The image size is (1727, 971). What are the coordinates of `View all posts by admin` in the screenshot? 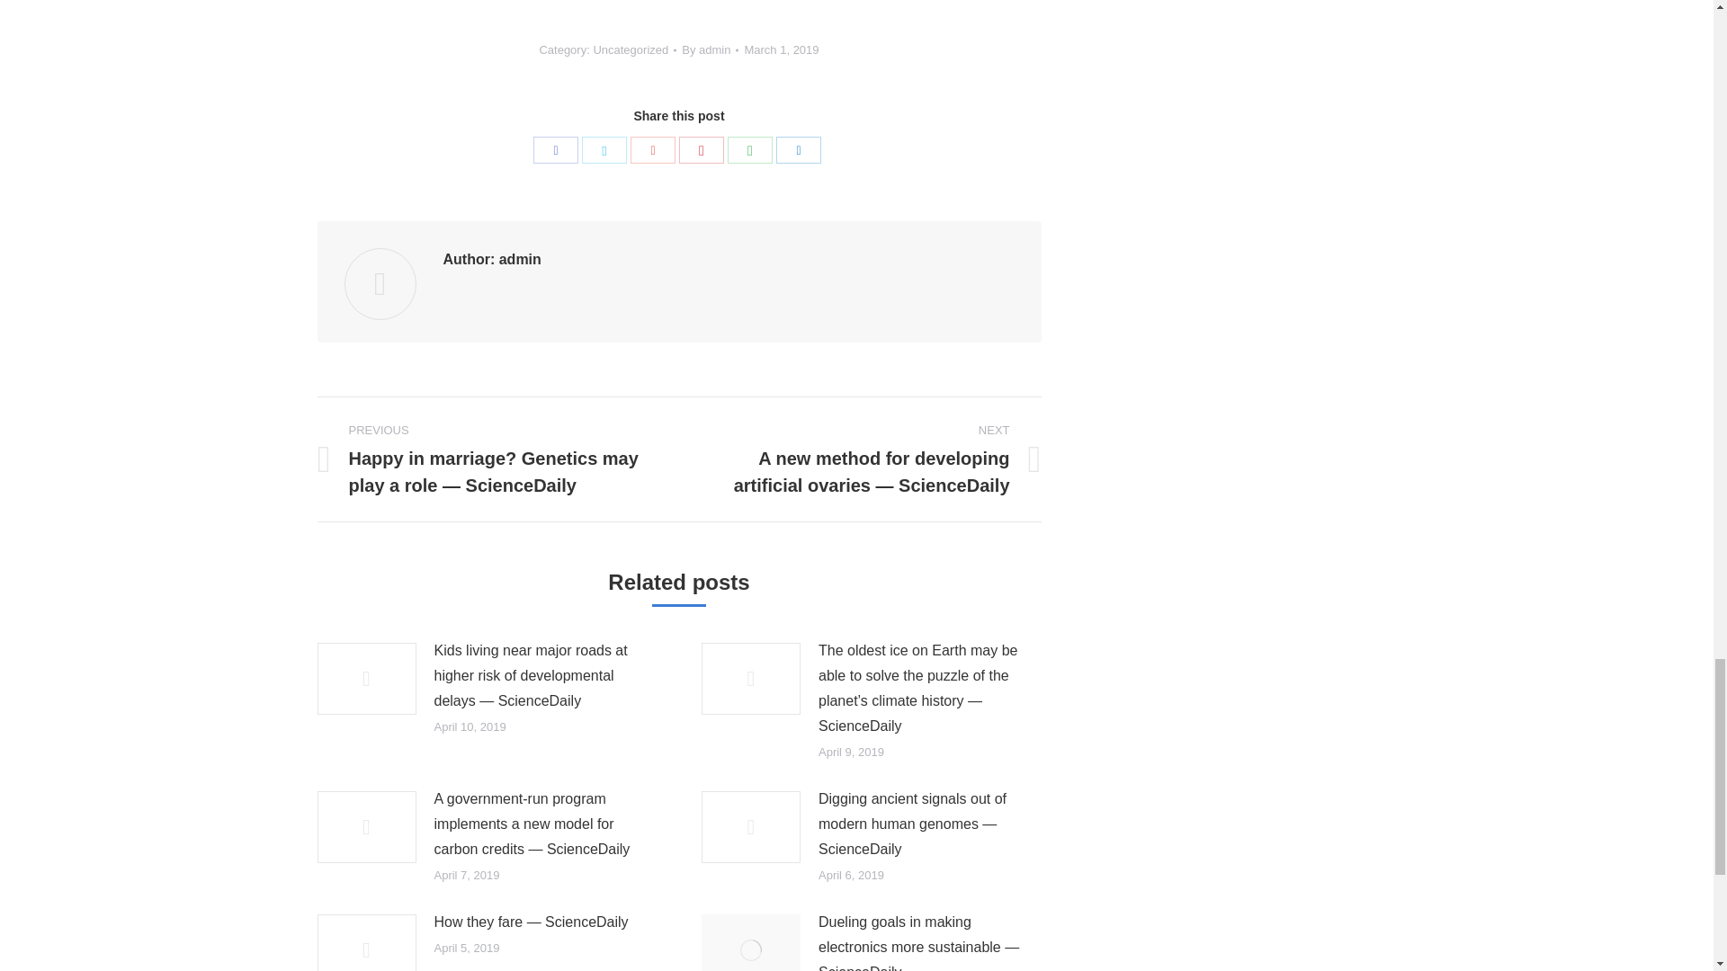 It's located at (711, 49).